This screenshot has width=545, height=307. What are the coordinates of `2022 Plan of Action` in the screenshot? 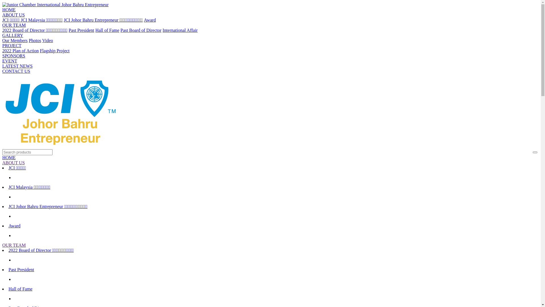 It's located at (20, 51).